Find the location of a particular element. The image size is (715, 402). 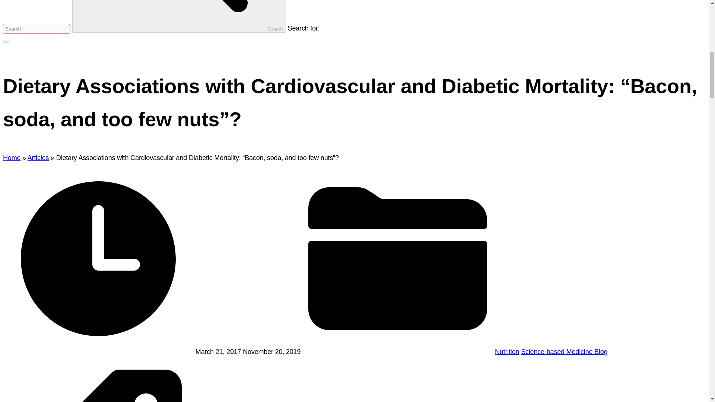

Home is located at coordinates (12, 158).